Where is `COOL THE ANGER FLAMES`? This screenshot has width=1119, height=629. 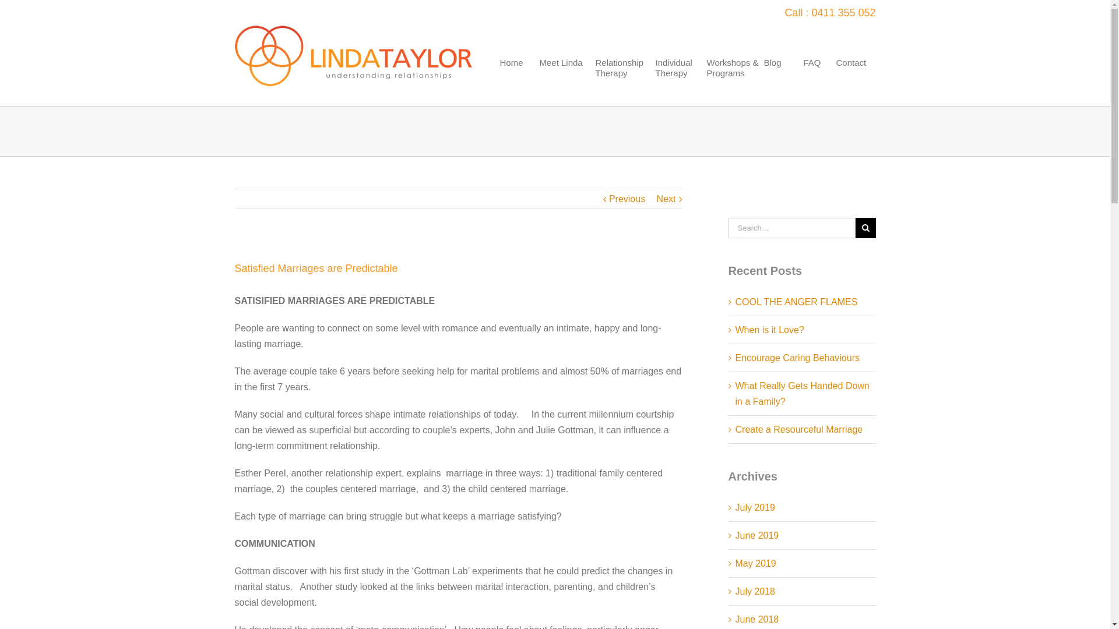 COOL THE ANGER FLAMES is located at coordinates (797, 302).